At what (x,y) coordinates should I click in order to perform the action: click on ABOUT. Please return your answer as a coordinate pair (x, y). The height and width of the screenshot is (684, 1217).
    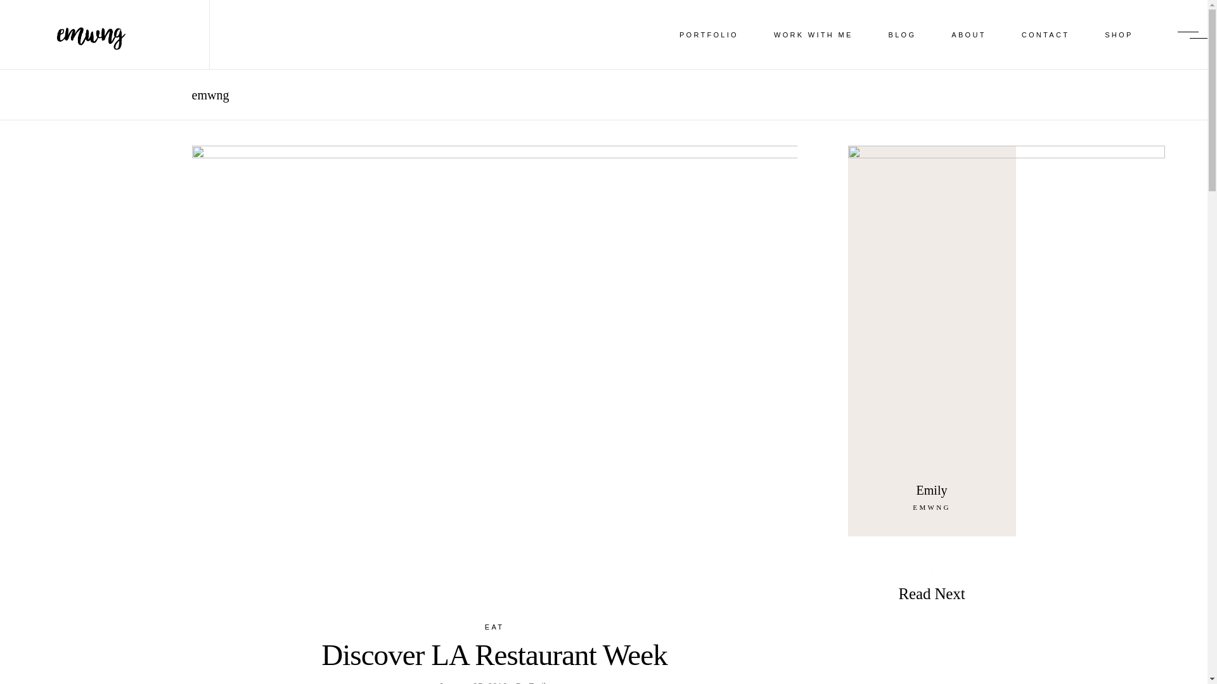
    Looking at the image, I should click on (968, 34).